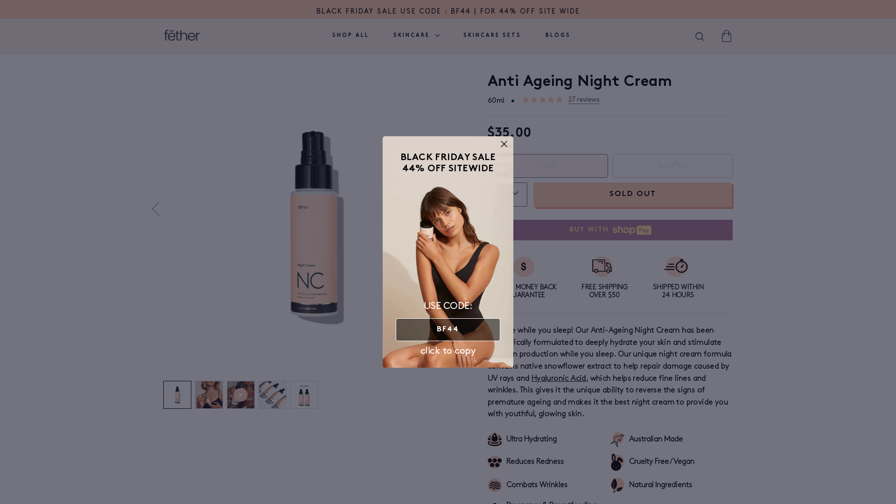 The width and height of the screenshot is (896, 504). What do you see at coordinates (727, 35) in the screenshot?
I see `CART` at bounding box center [727, 35].